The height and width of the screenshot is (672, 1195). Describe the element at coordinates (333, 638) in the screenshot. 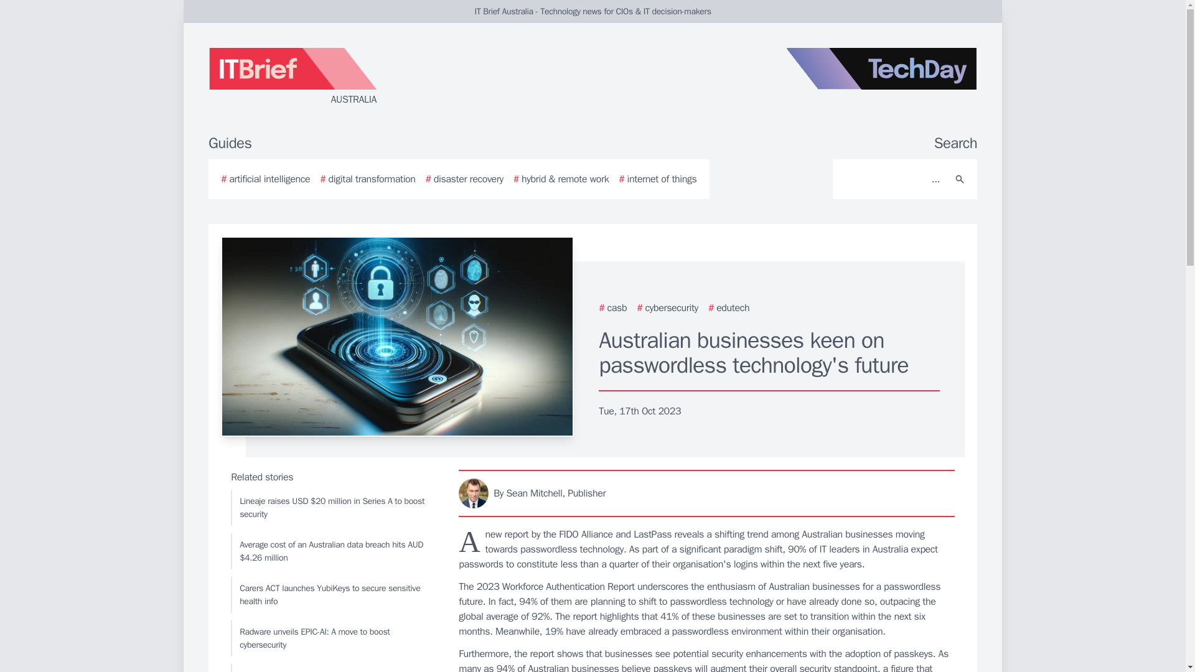

I see `Radware unveils EPIC-AI: A move to boost cybersecurity` at that location.